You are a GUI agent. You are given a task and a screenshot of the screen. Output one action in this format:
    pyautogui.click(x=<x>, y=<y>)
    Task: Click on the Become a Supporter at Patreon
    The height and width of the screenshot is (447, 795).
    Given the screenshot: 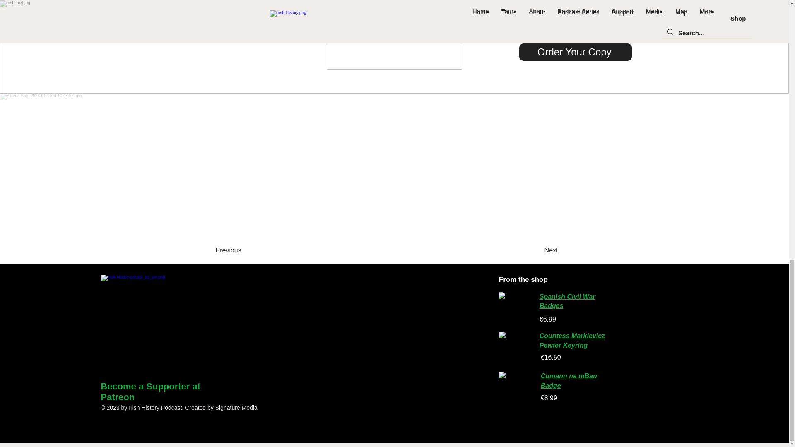 What is the action you would take?
    pyautogui.click(x=150, y=392)
    